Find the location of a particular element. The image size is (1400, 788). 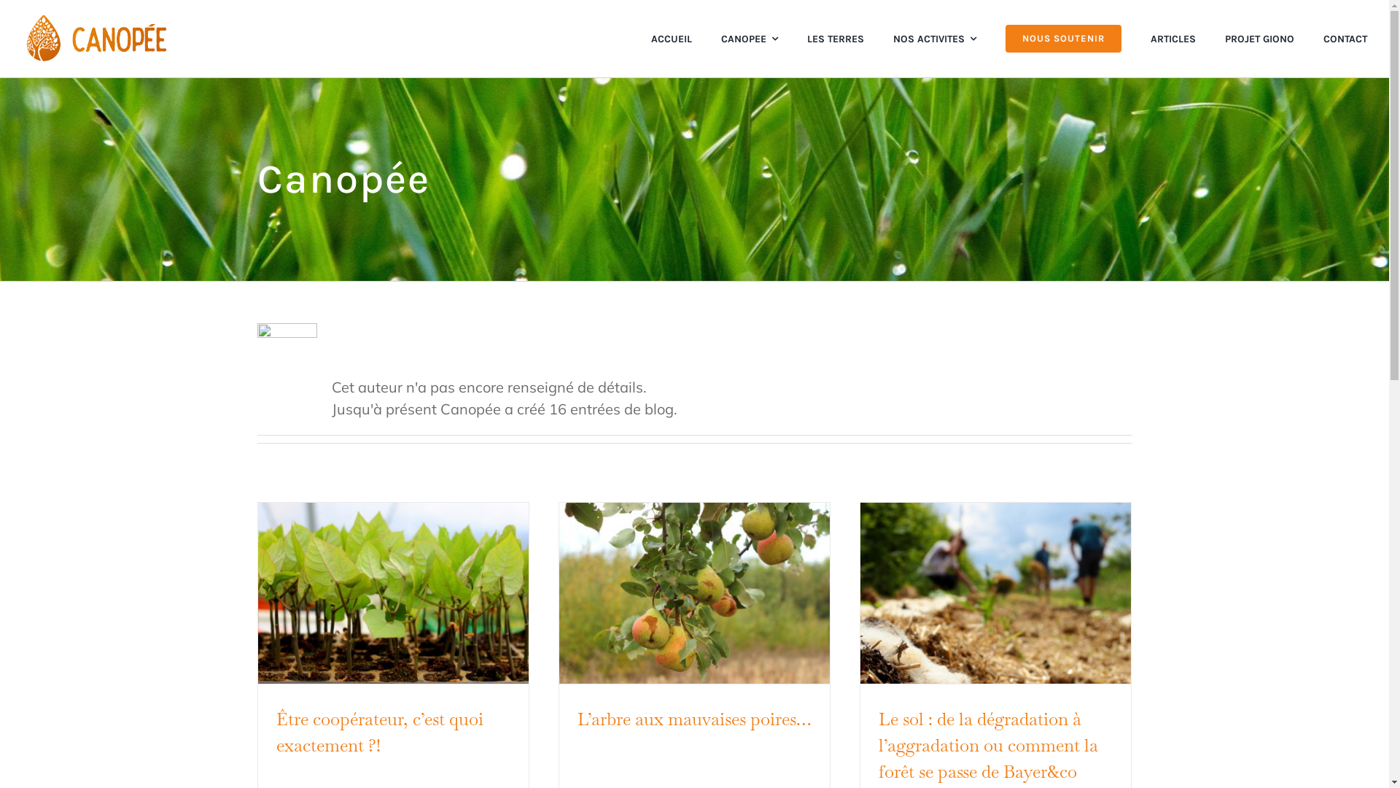

LES TERRES is located at coordinates (836, 39).